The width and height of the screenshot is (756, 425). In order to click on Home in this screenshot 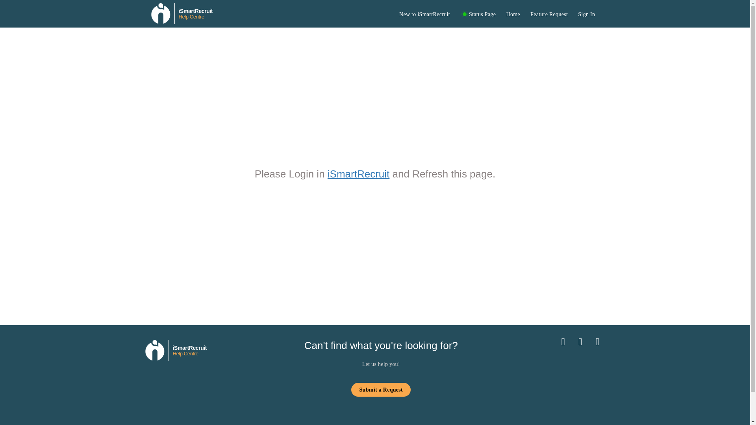, I will do `click(513, 14)`.